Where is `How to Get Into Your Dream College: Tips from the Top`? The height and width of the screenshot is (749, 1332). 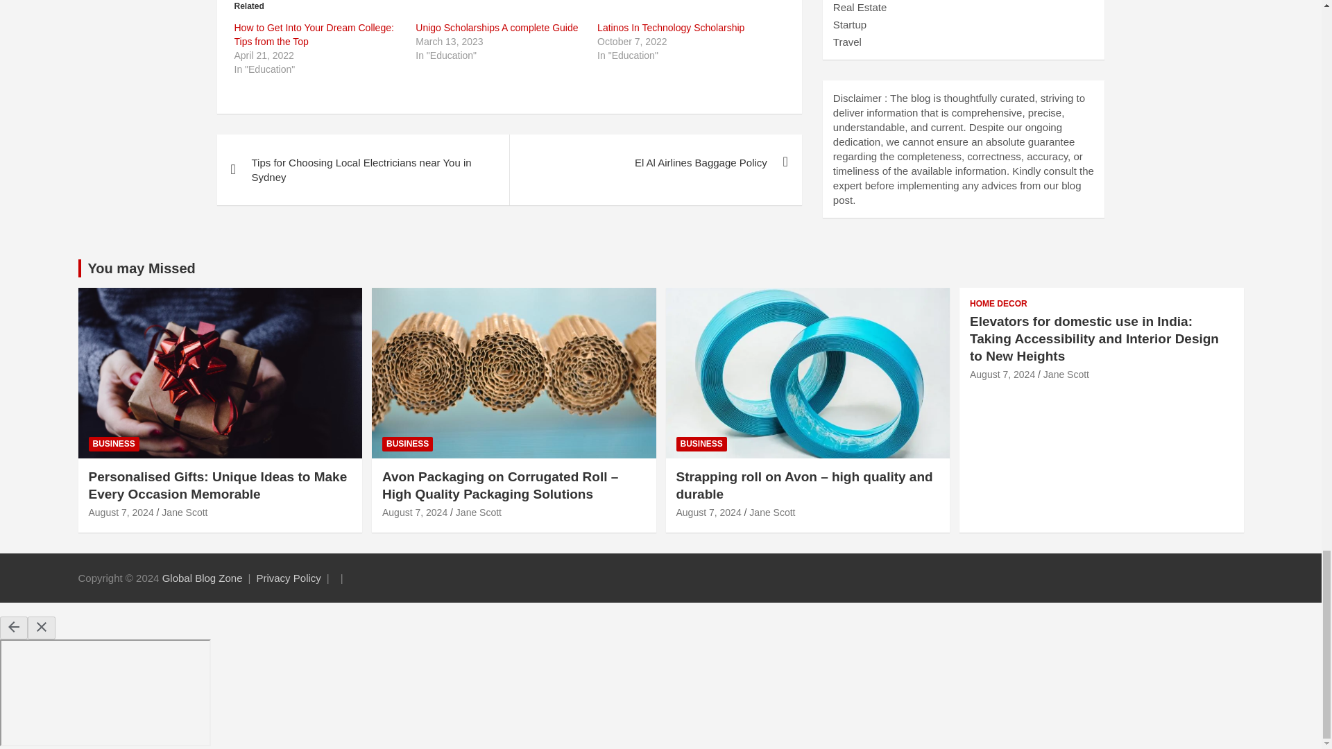
How to Get Into Your Dream College: Tips from the Top is located at coordinates (314, 35).